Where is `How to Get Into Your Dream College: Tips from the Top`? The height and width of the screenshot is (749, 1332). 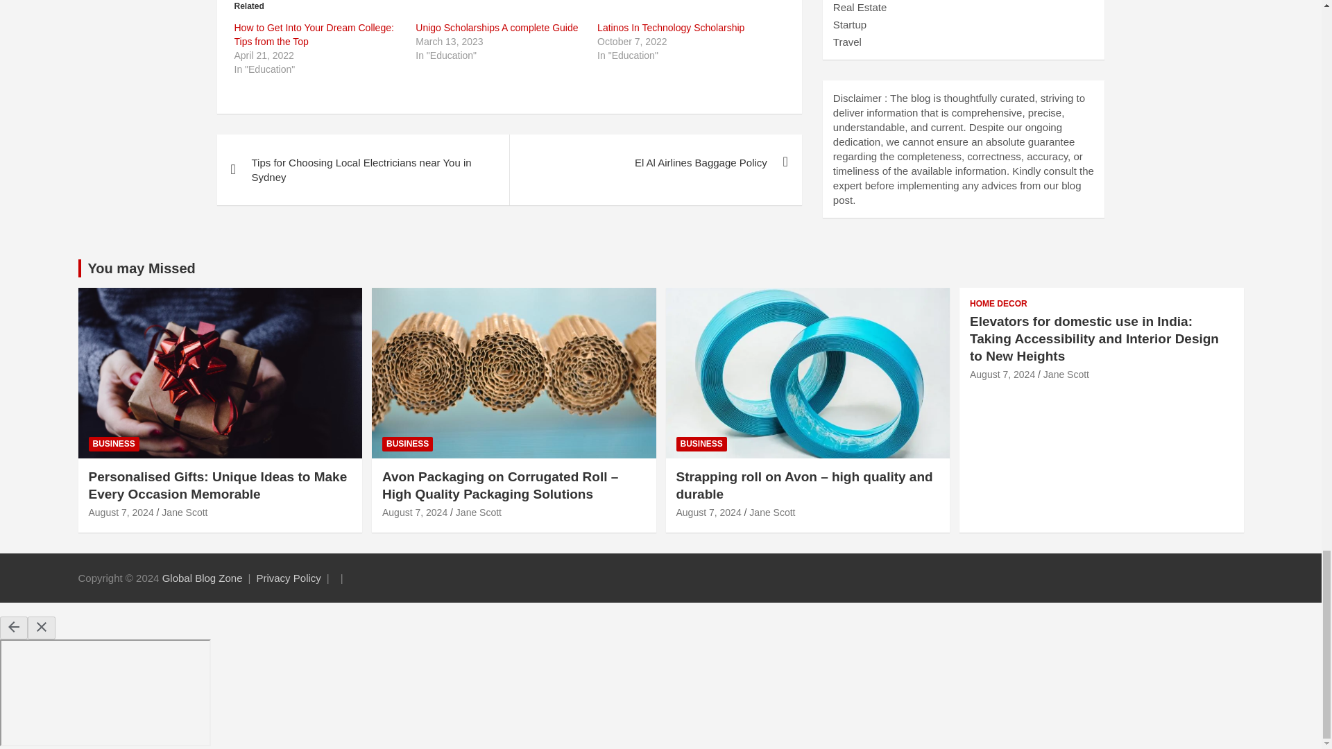
How to Get Into Your Dream College: Tips from the Top is located at coordinates (314, 35).